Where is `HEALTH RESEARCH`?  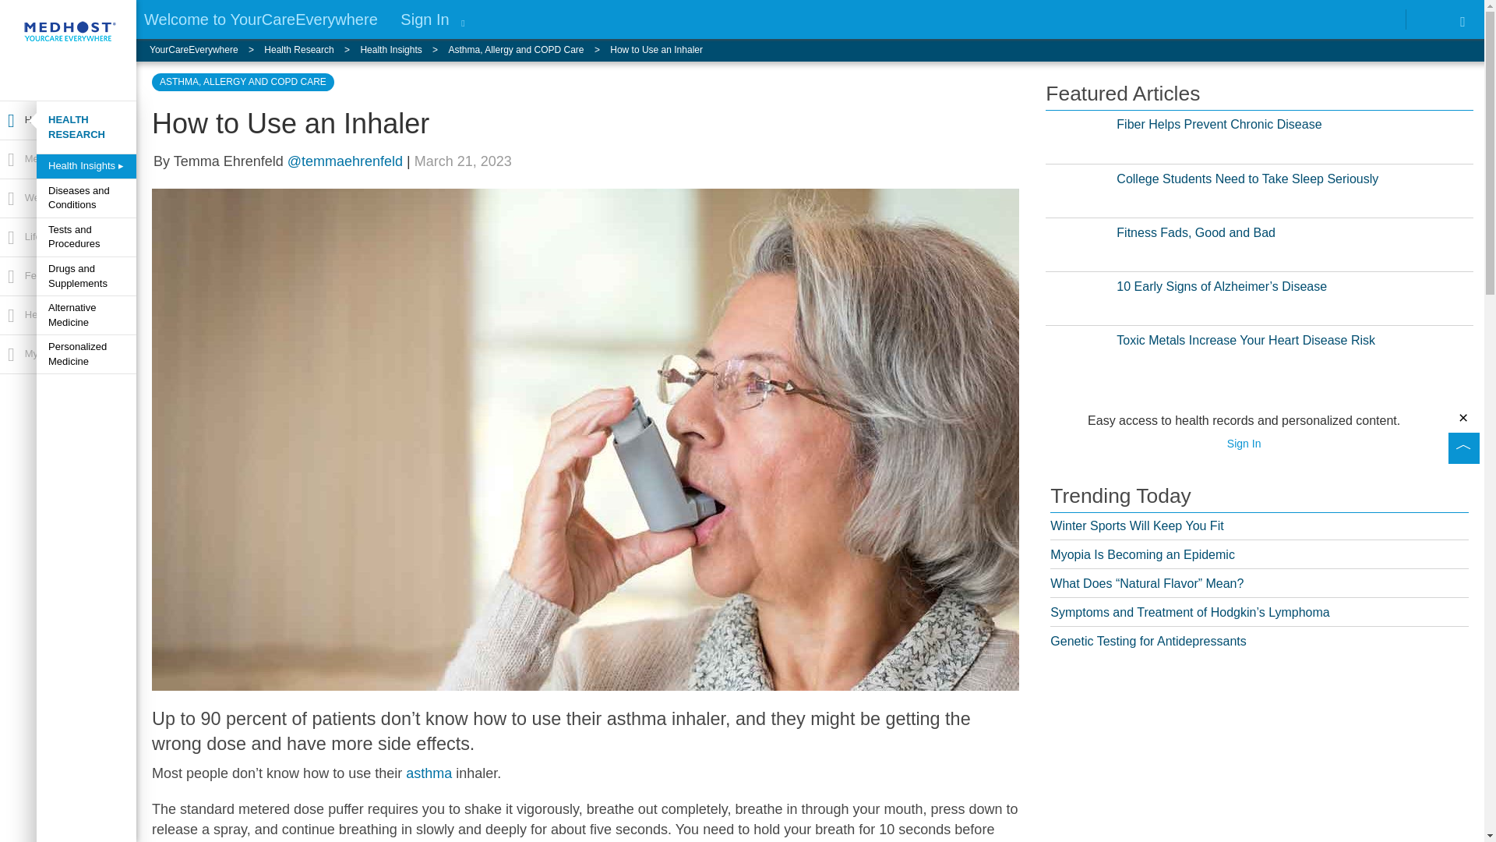 HEALTH RESEARCH is located at coordinates (86, 127).